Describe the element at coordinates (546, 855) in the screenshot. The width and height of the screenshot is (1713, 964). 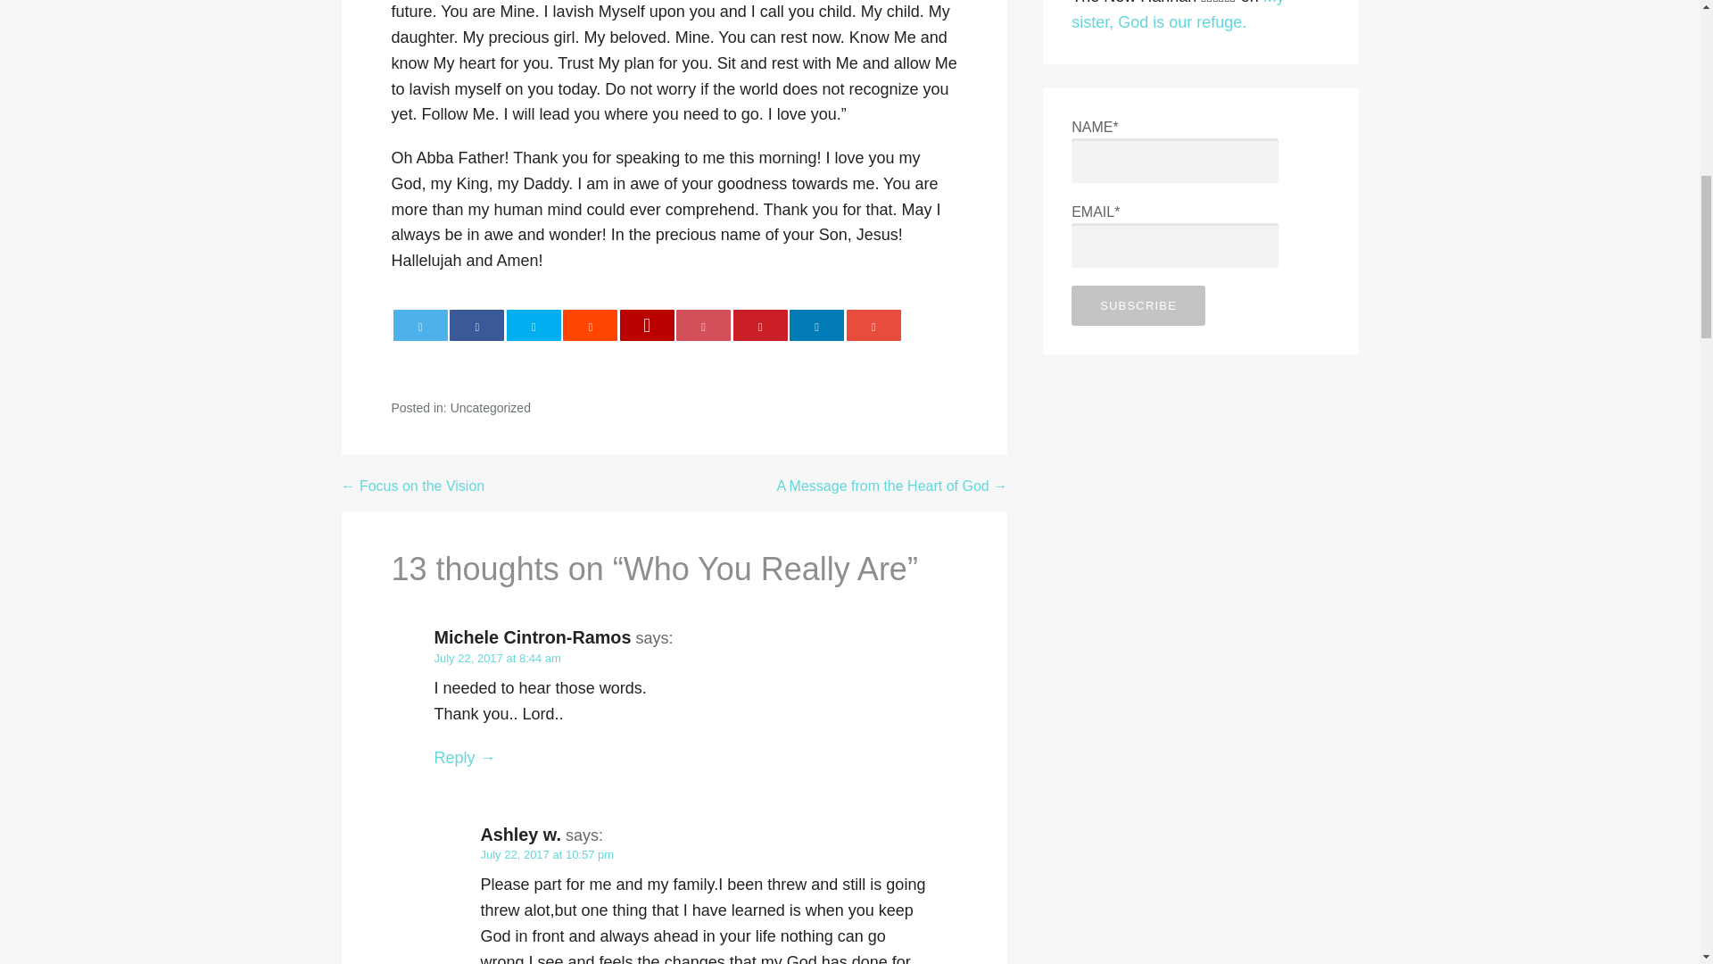
I see `July 22, 2017 at 10:57 pm` at that location.